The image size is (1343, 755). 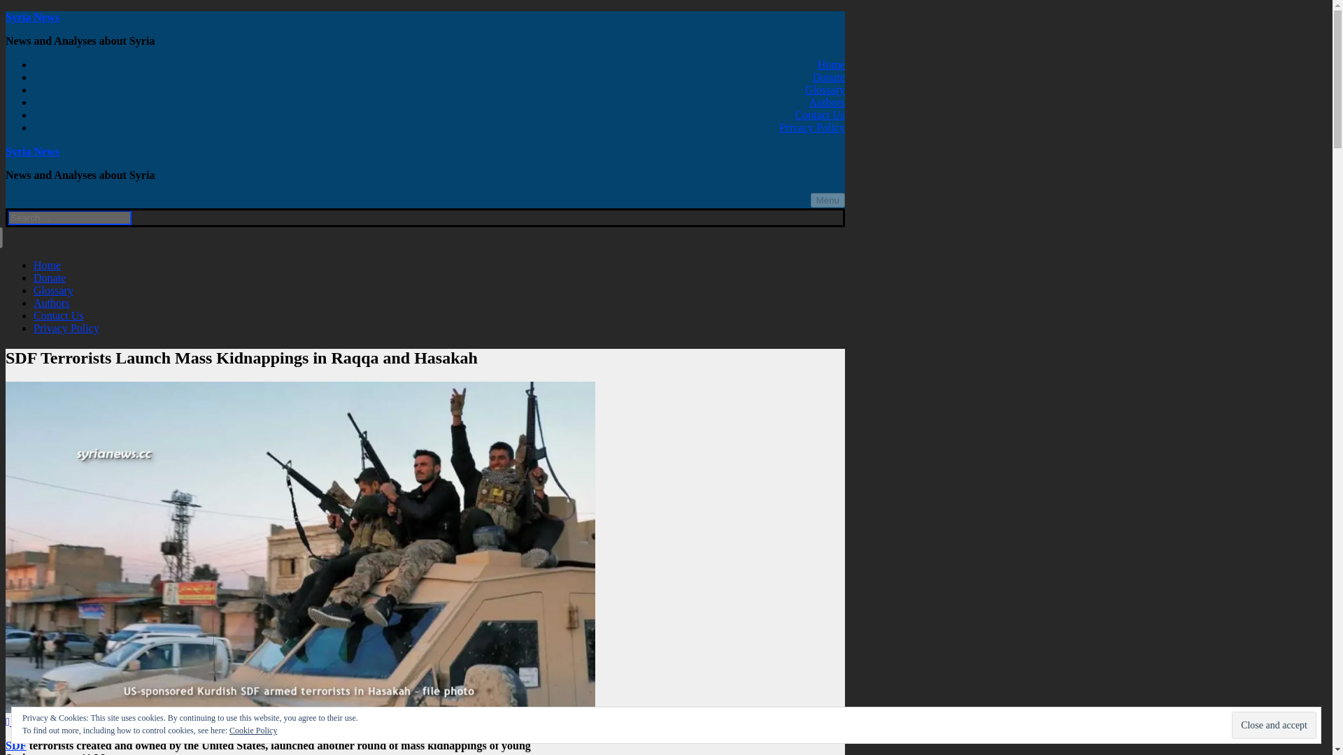 What do you see at coordinates (70, 217) in the screenshot?
I see `Search for:` at bounding box center [70, 217].